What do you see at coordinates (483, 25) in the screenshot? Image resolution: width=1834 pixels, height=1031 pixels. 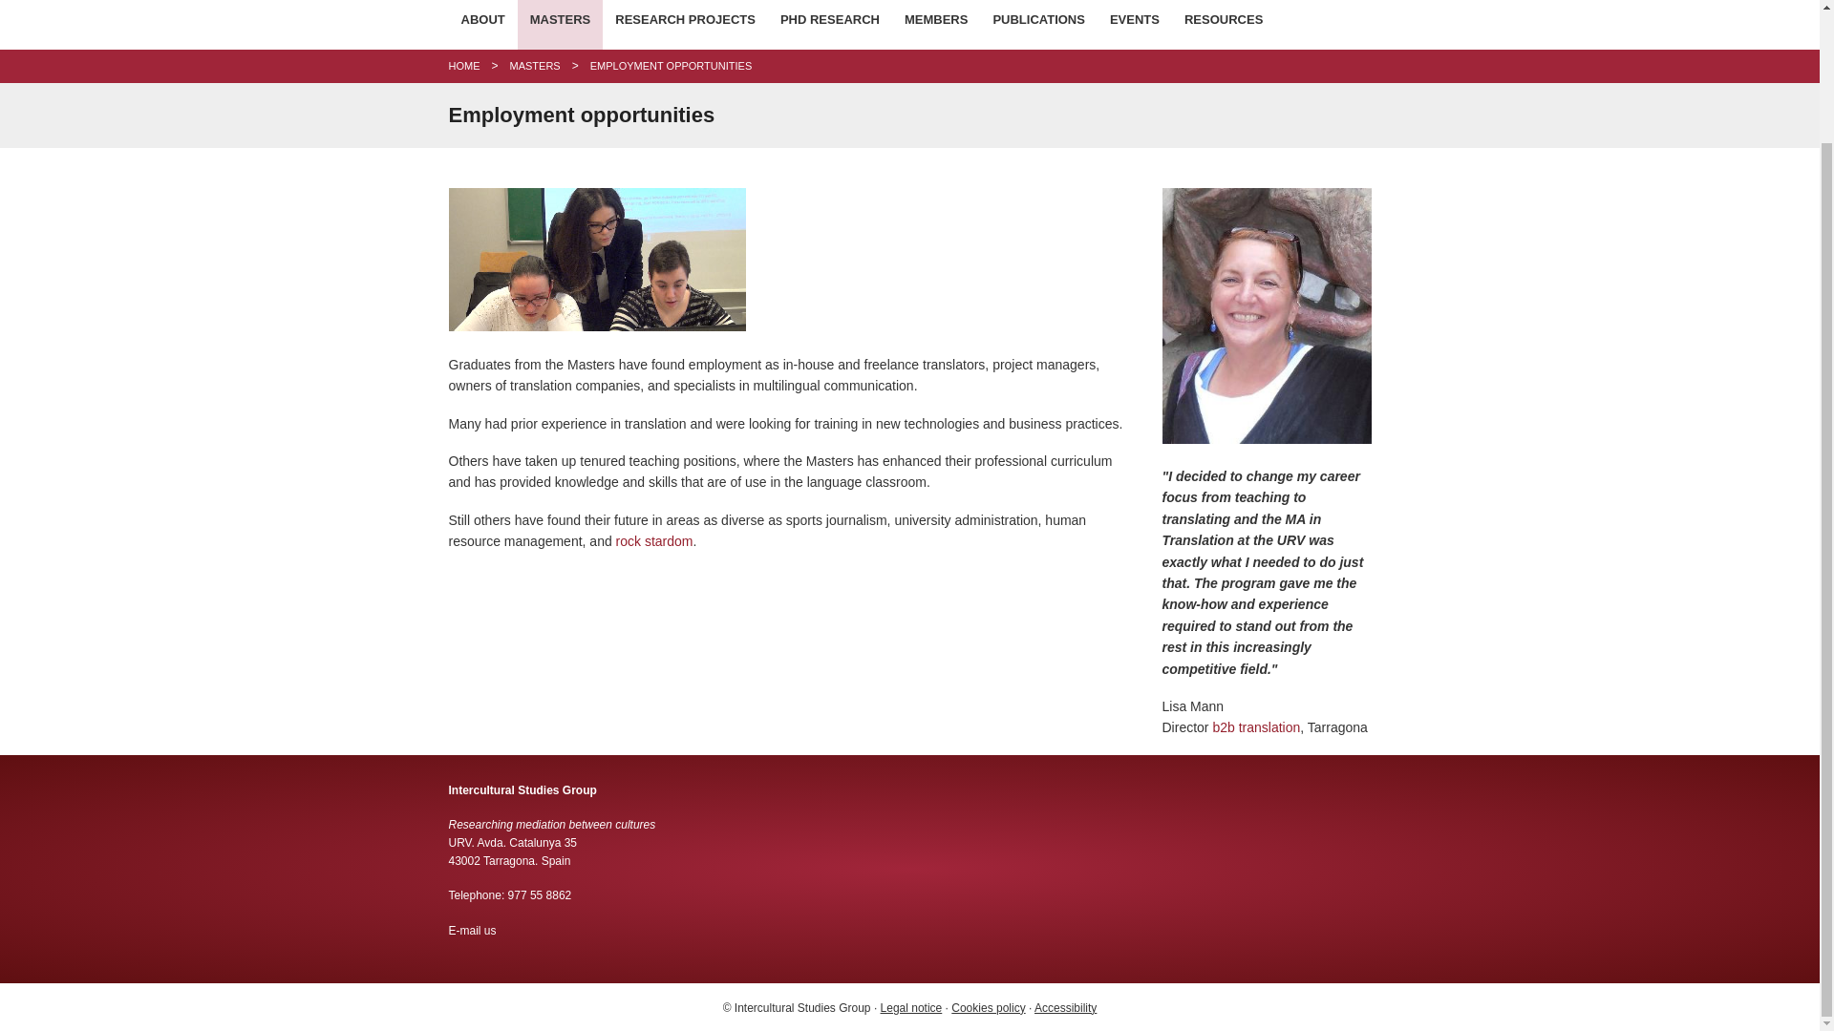 I see `ABOUT` at bounding box center [483, 25].